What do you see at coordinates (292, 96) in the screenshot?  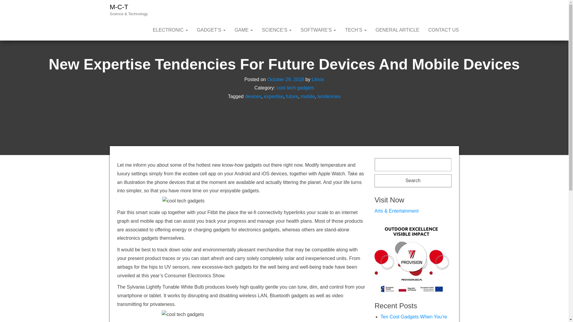 I see `future` at bounding box center [292, 96].